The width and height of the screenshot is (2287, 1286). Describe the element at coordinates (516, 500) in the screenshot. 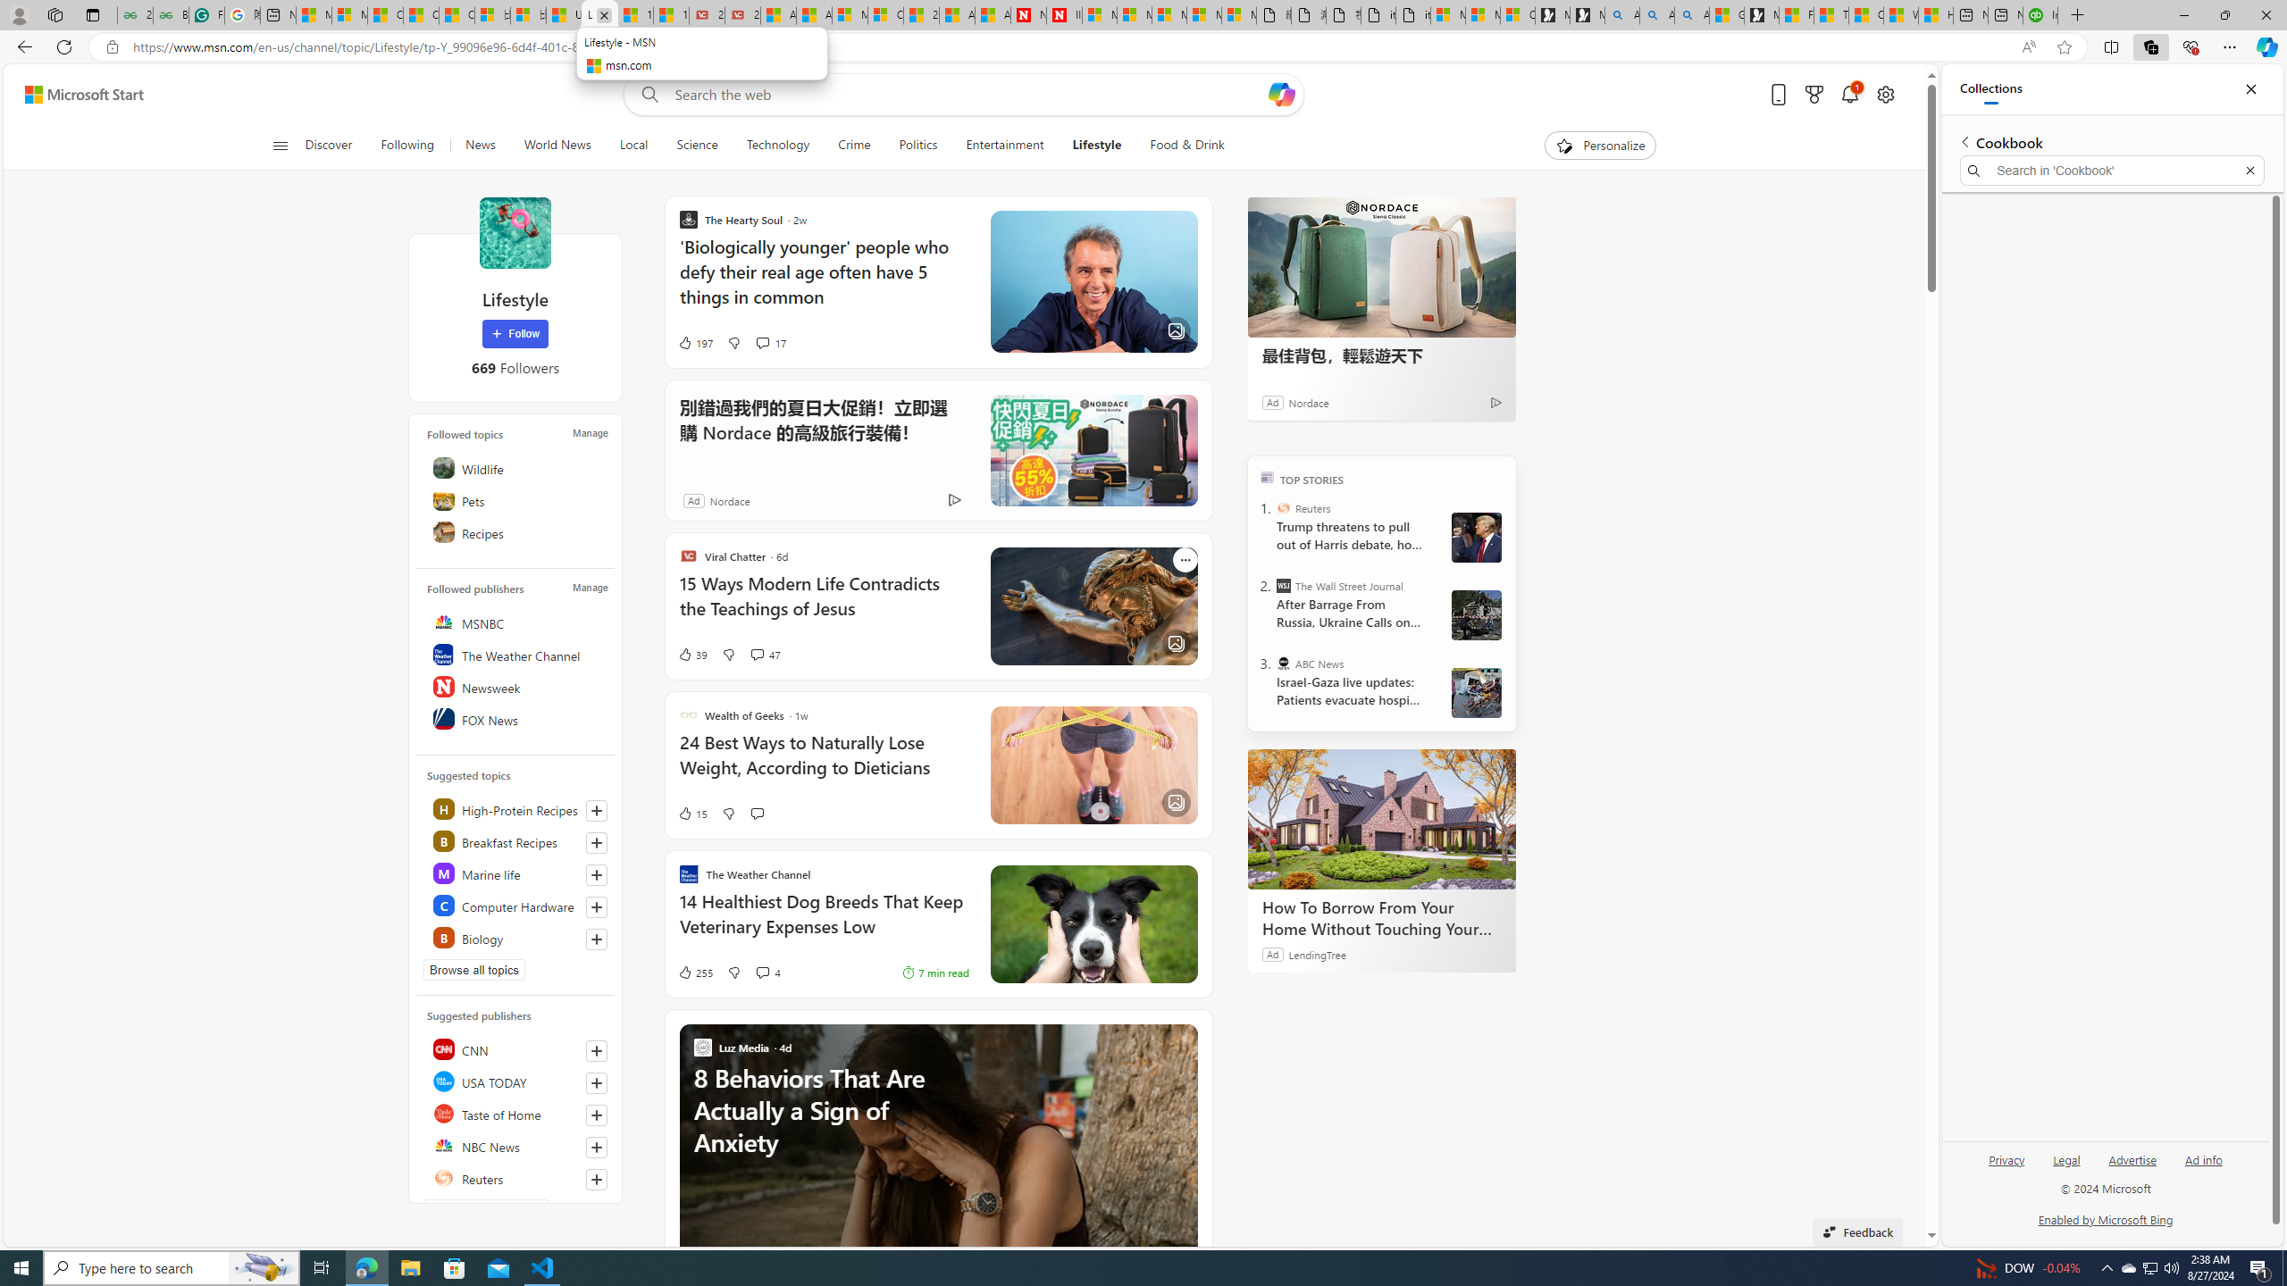

I see `Pets` at that location.